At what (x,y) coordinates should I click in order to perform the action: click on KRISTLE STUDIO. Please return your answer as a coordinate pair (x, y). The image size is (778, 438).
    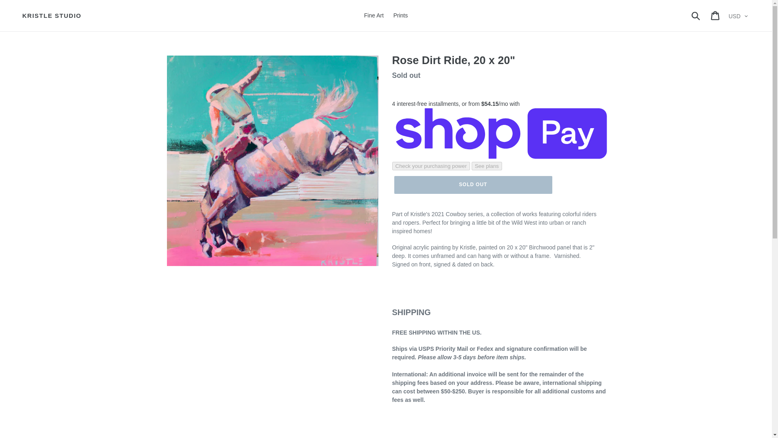
    Looking at the image, I should click on (52, 15).